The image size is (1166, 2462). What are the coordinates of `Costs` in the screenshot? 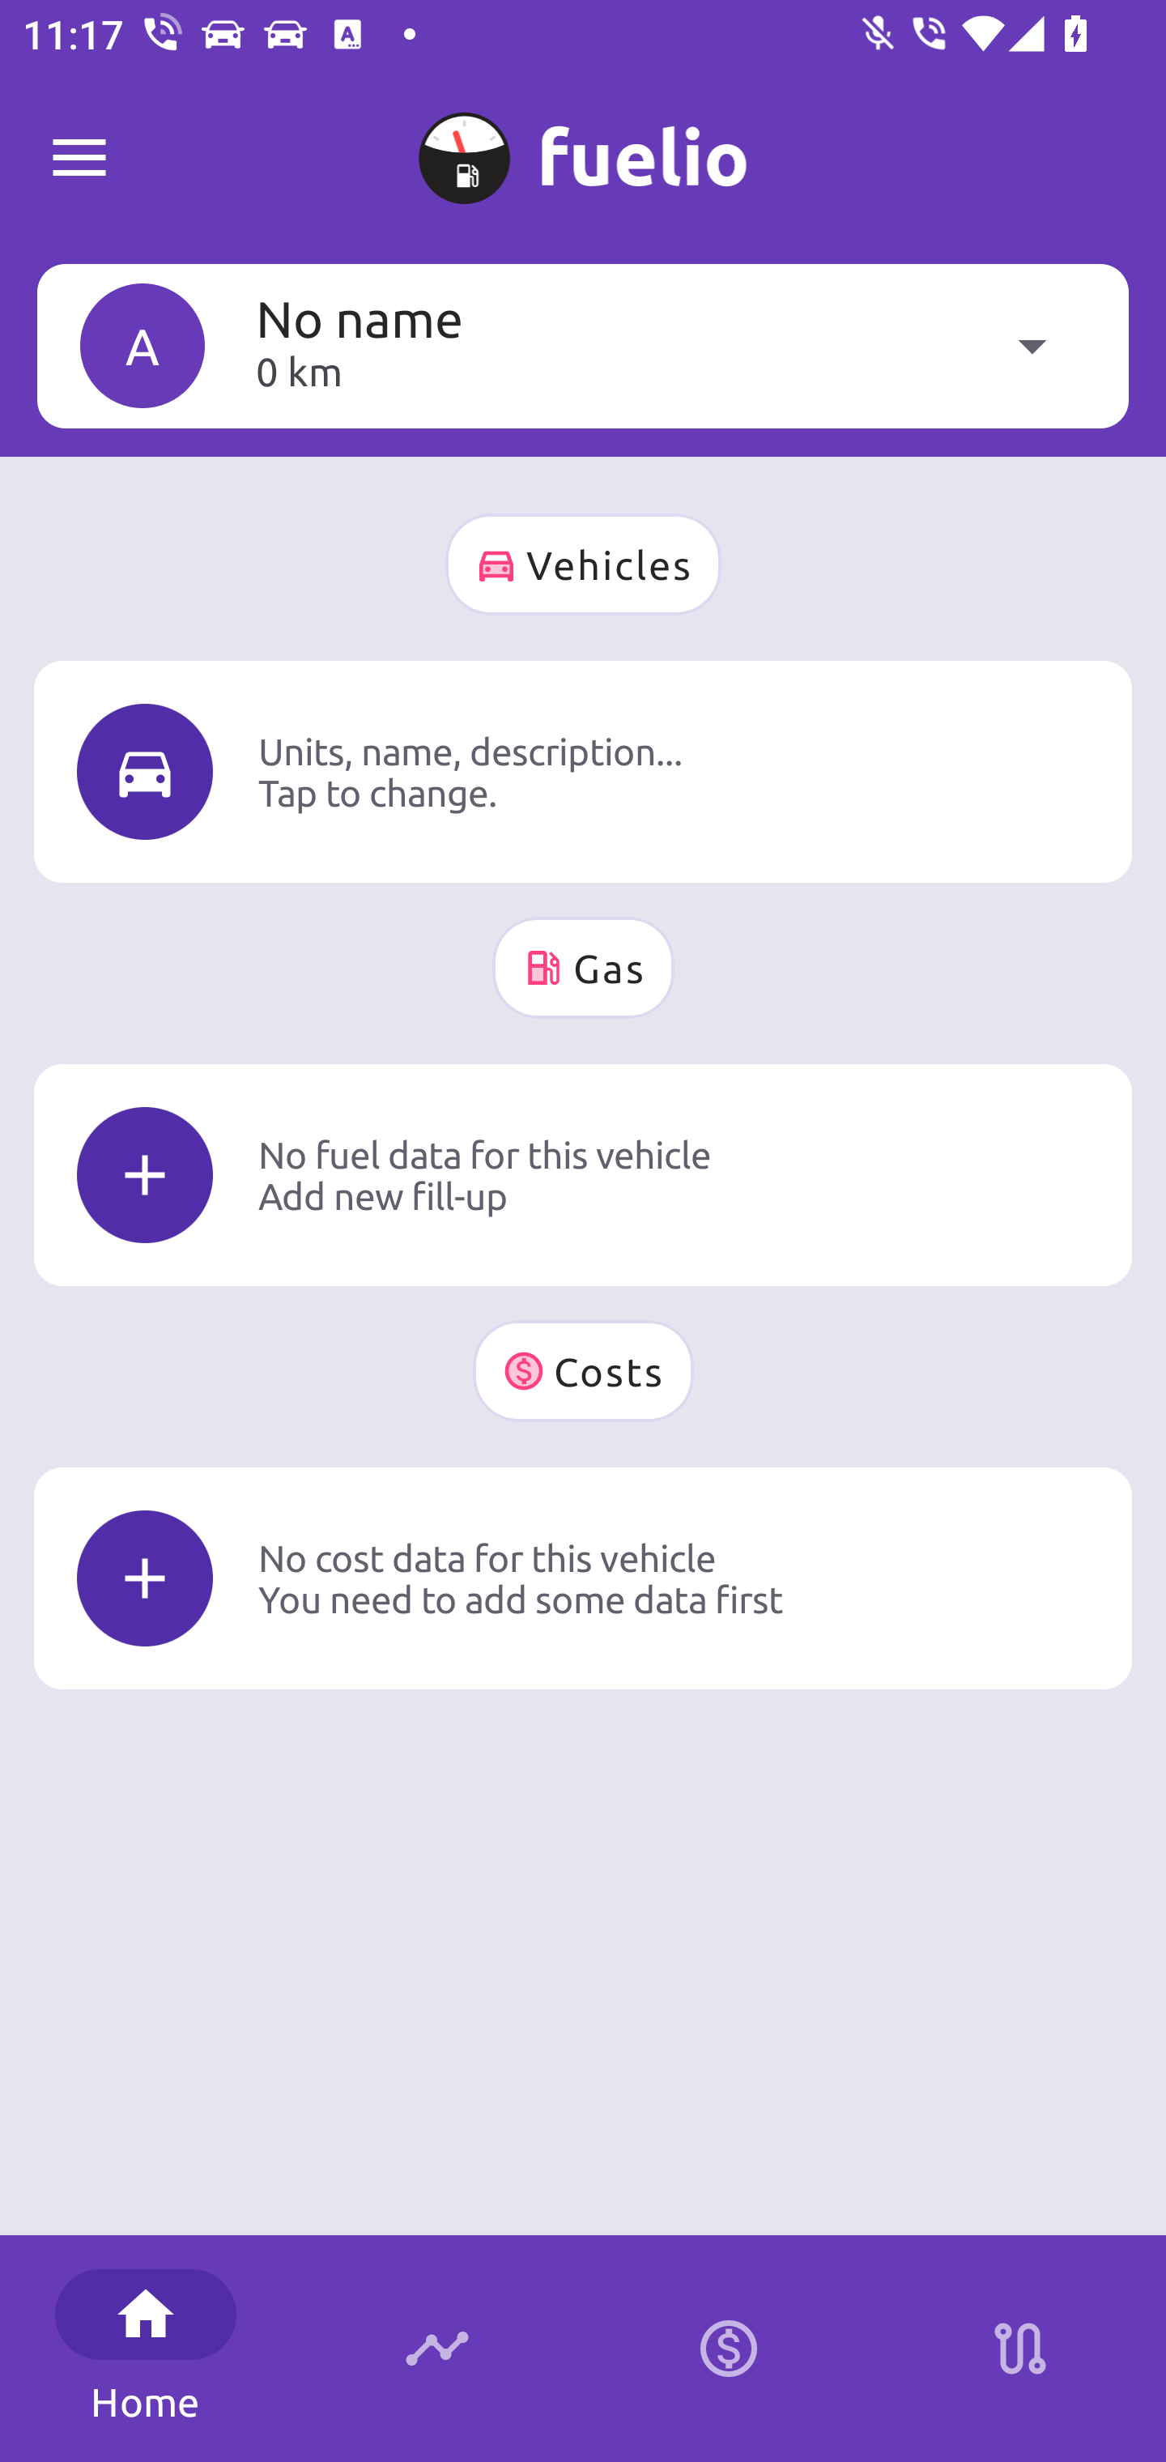 It's located at (583, 1371).